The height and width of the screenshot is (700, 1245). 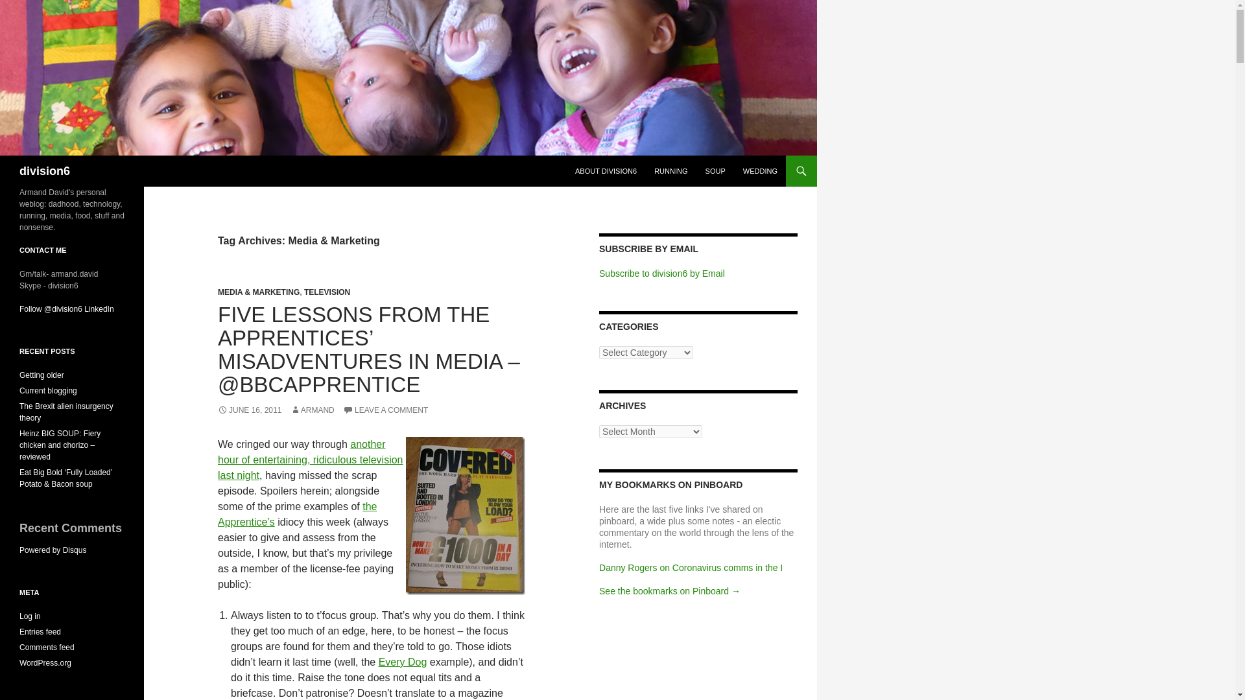 I want to click on ARMAND, so click(x=313, y=410).